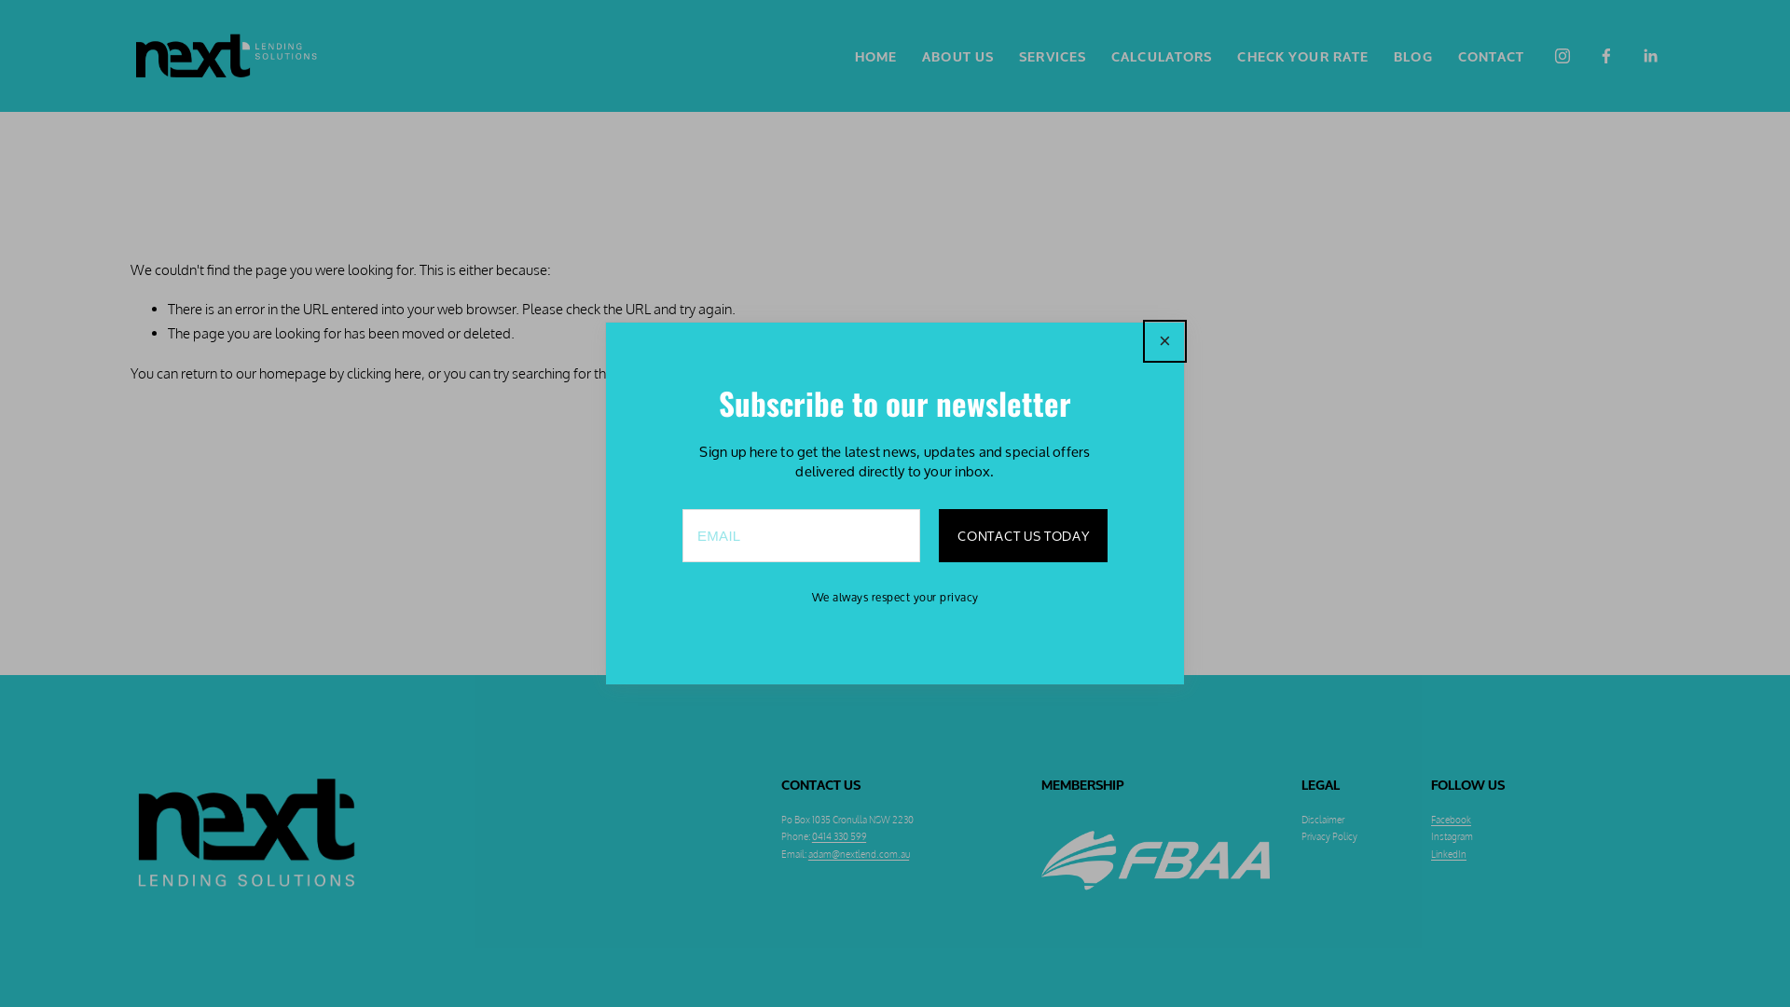 This screenshot has width=1790, height=1007. What do you see at coordinates (1492, 56) in the screenshot?
I see `CONTACT` at bounding box center [1492, 56].